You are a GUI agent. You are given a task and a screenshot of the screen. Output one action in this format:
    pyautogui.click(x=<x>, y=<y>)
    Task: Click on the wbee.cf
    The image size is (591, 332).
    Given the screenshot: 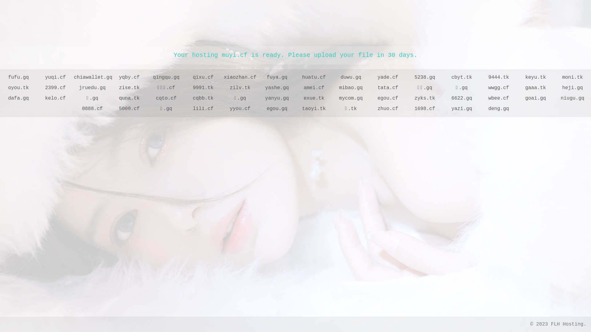 What is the action you would take?
    pyautogui.click(x=499, y=98)
    